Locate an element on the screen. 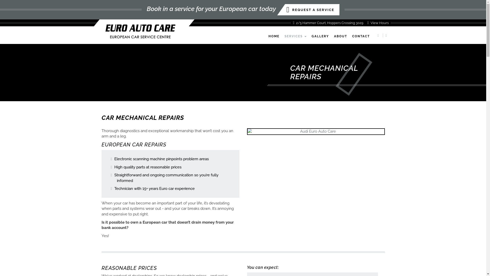  GALLERY is located at coordinates (320, 37).